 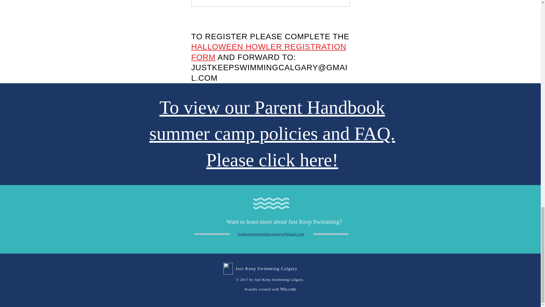 What do you see at coordinates (269, 52) in the screenshot?
I see `HALLOWEEN HOWLER REGISTRATION FORM` at bounding box center [269, 52].